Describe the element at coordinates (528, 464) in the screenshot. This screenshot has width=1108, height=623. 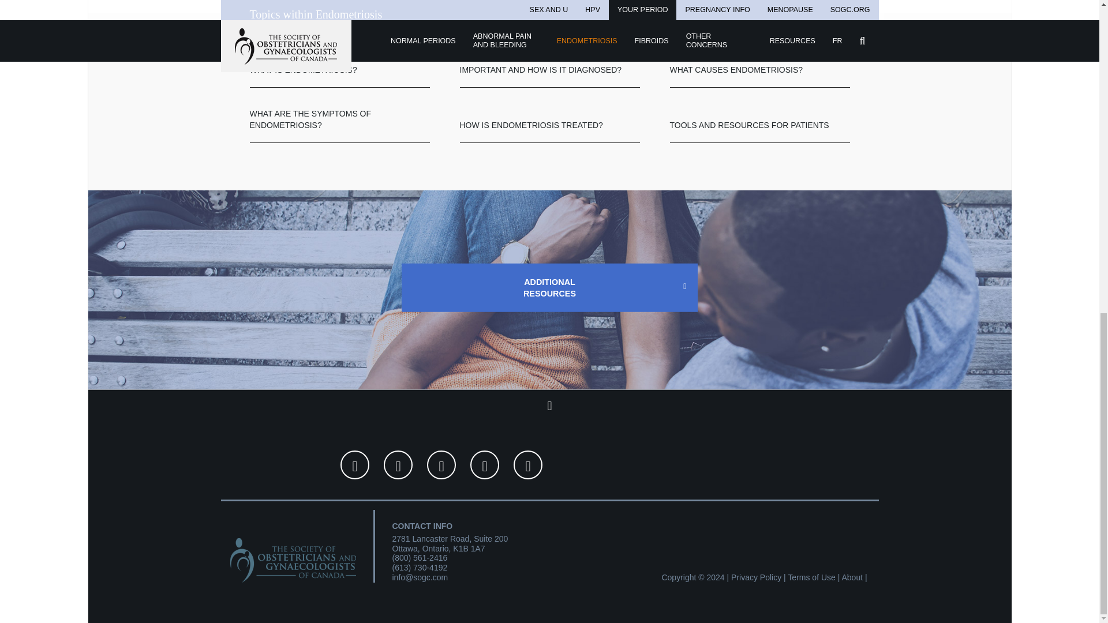
I see `Watch our Youtube Channel` at that location.